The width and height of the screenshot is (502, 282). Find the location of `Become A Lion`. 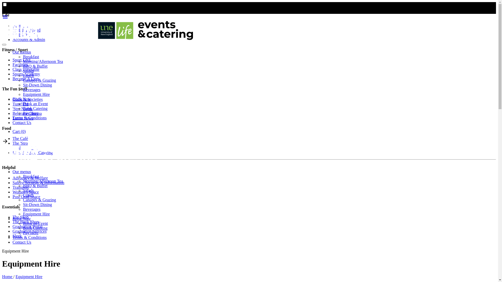

Become A Lion is located at coordinates (26, 79).